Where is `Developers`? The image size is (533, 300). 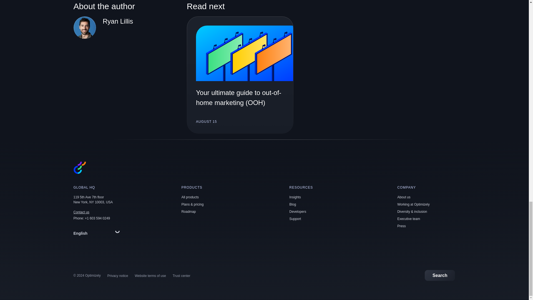 Developers is located at coordinates (298, 211).